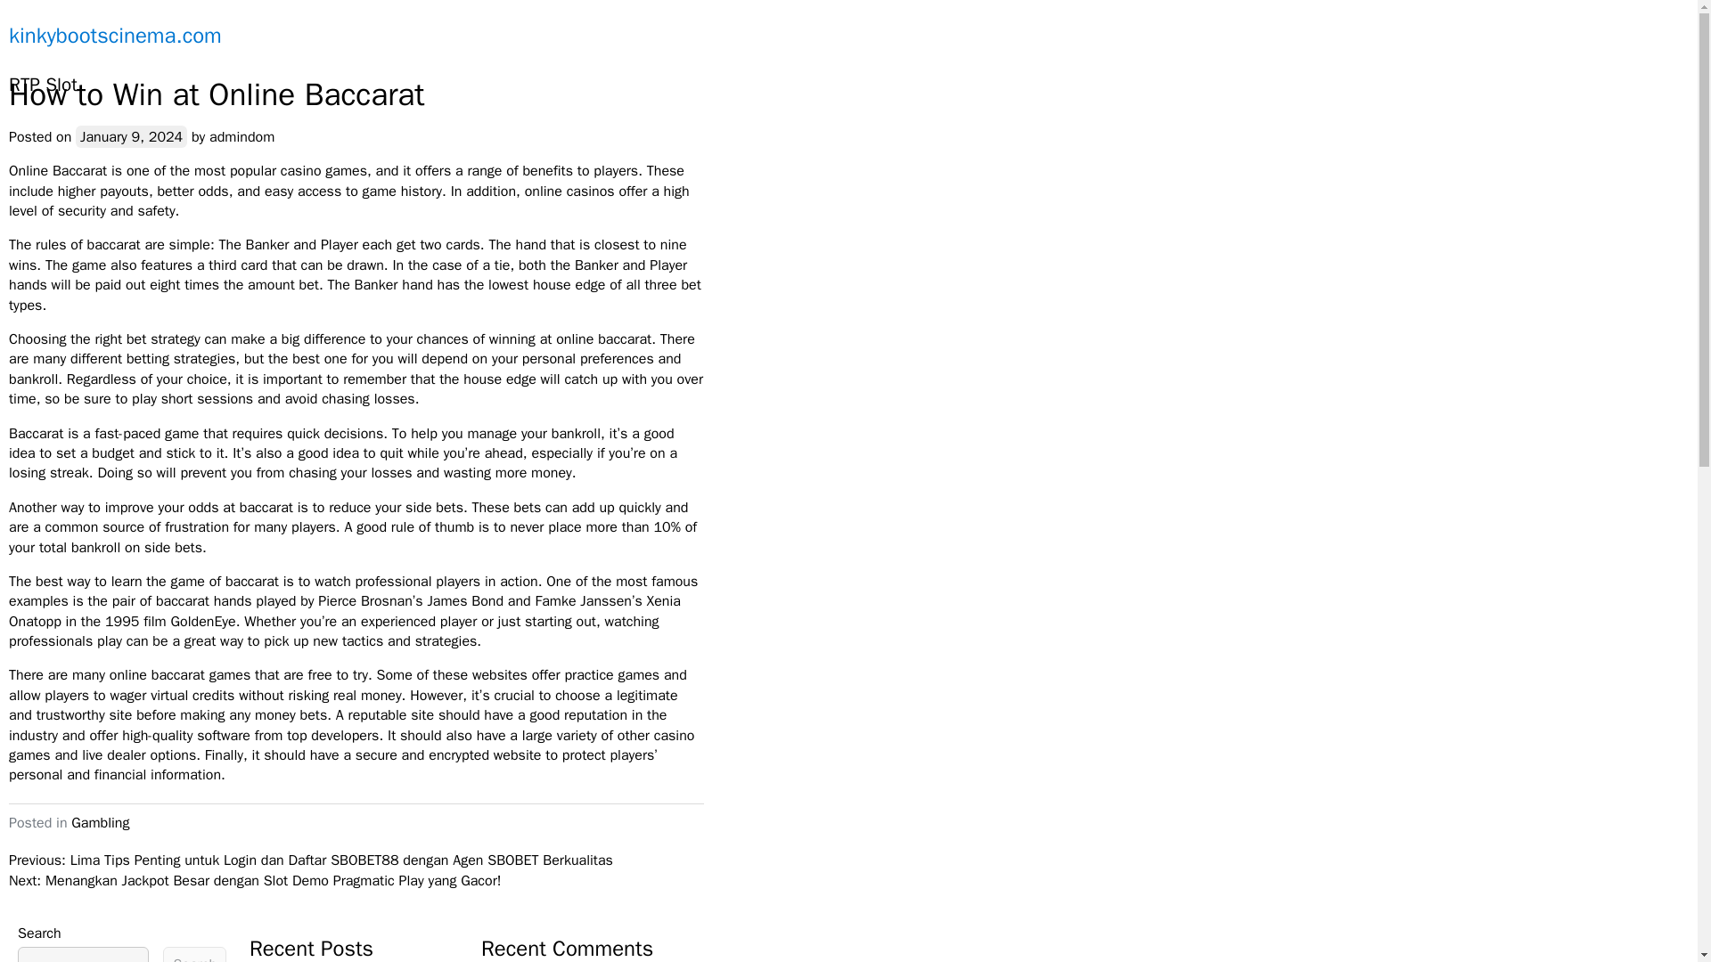  I want to click on Gambling, so click(100, 823).